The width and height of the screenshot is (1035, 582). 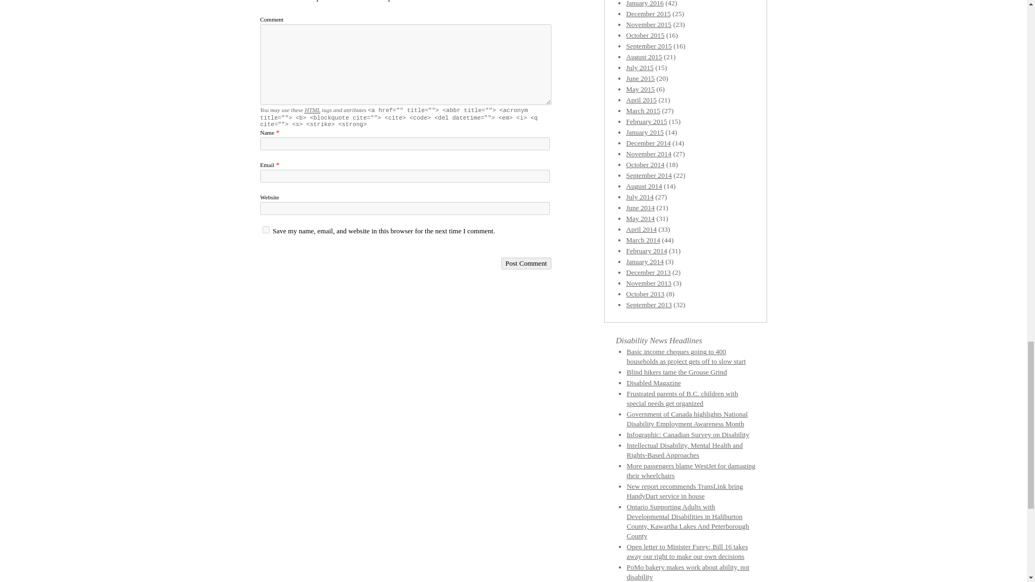 I want to click on Post Comment, so click(x=526, y=264).